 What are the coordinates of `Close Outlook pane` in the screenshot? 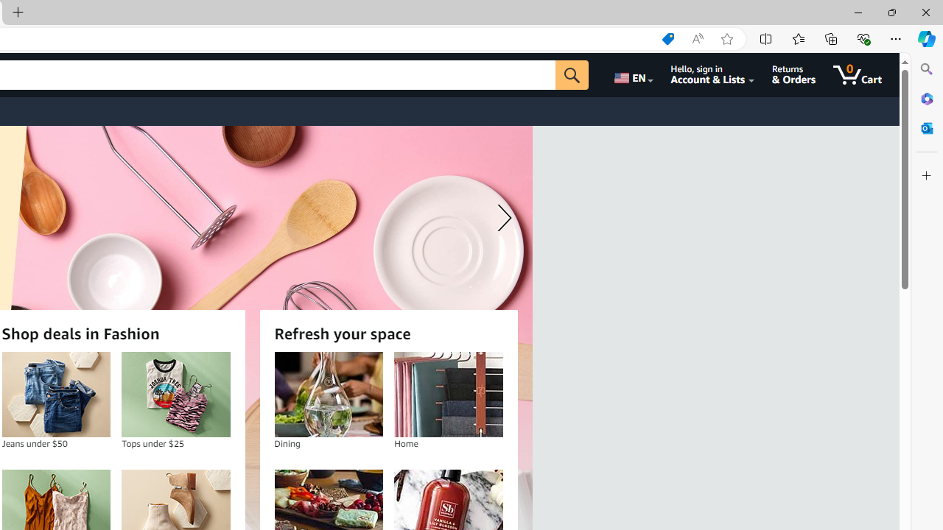 It's located at (927, 128).